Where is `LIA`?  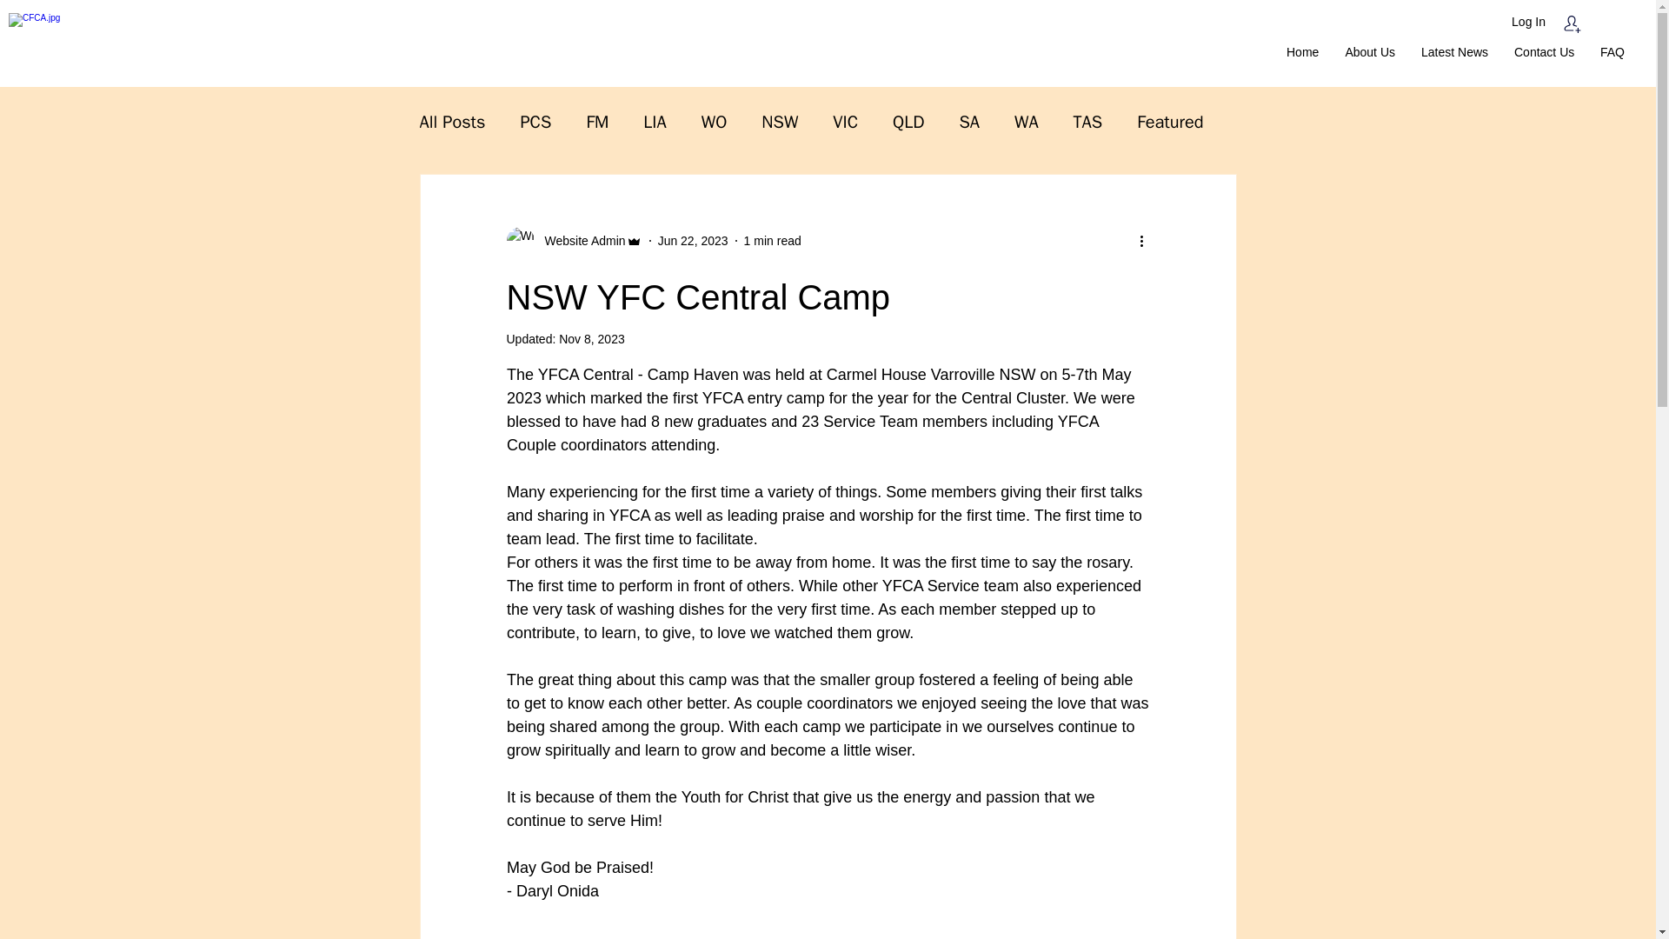
LIA is located at coordinates (654, 122).